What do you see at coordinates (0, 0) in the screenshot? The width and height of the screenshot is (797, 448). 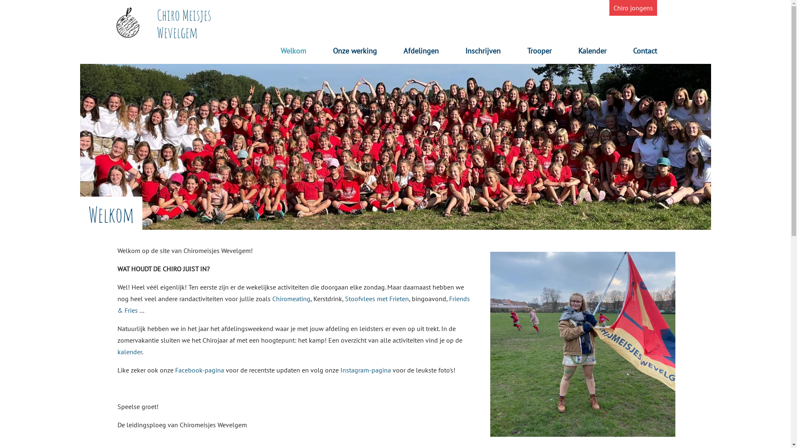 I see `Skip to main content` at bounding box center [0, 0].